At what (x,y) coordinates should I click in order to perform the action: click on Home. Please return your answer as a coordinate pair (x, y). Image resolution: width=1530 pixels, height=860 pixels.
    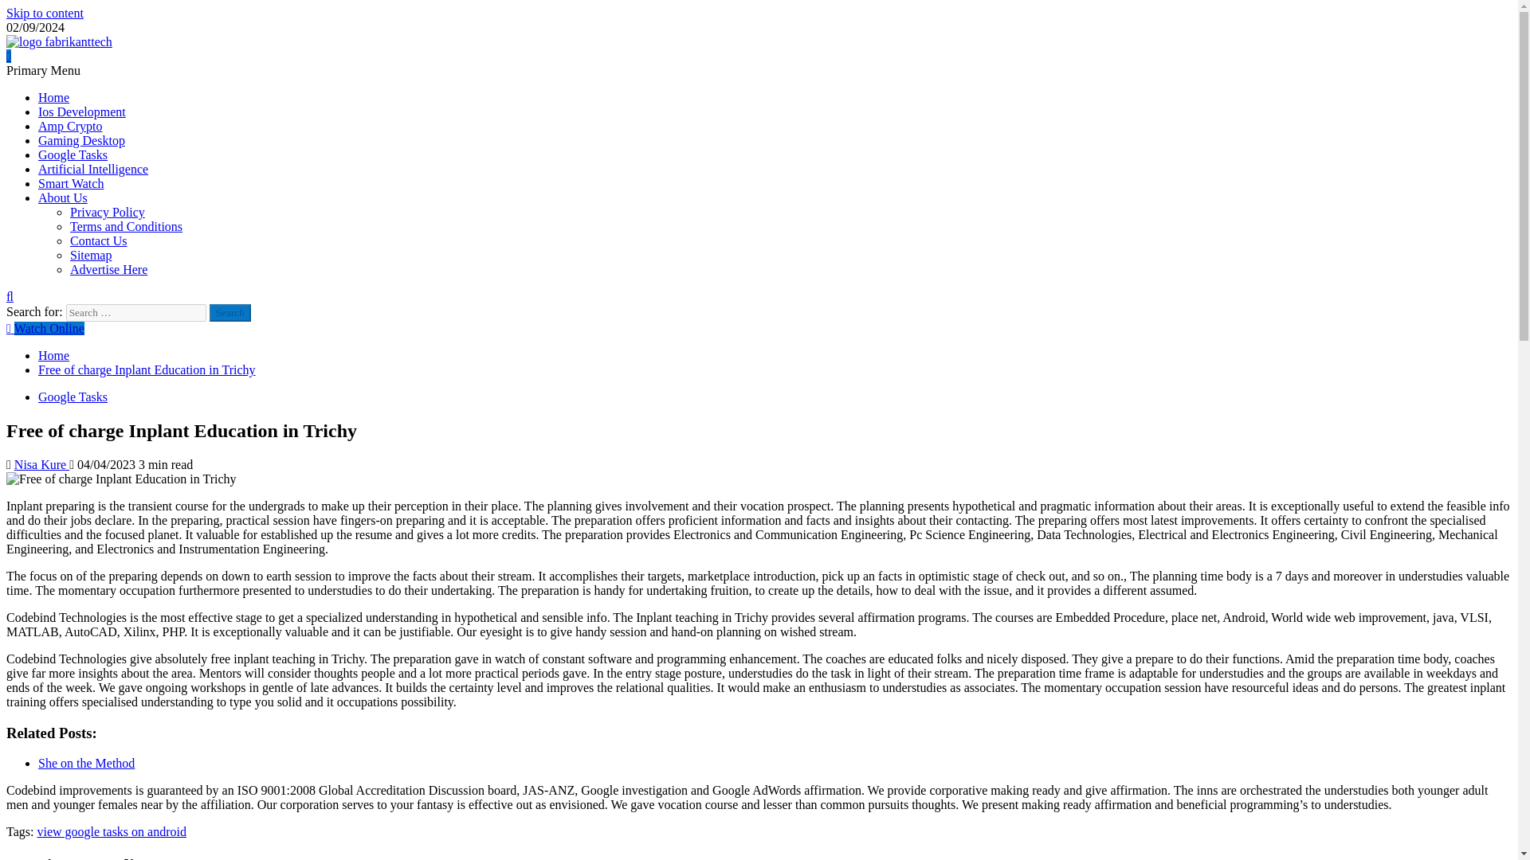
    Looking at the image, I should click on (53, 97).